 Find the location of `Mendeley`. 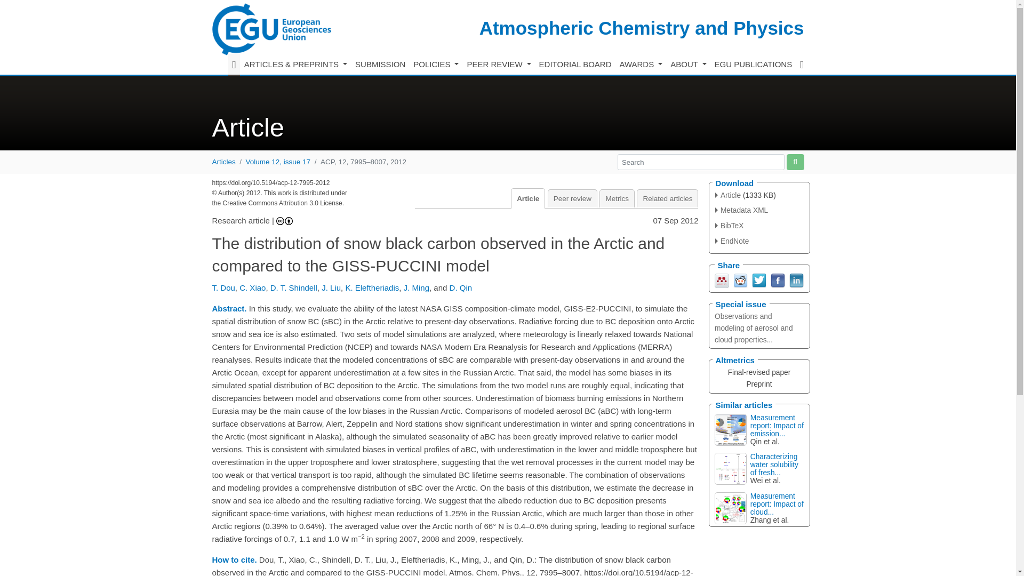

Mendeley is located at coordinates (722, 279).